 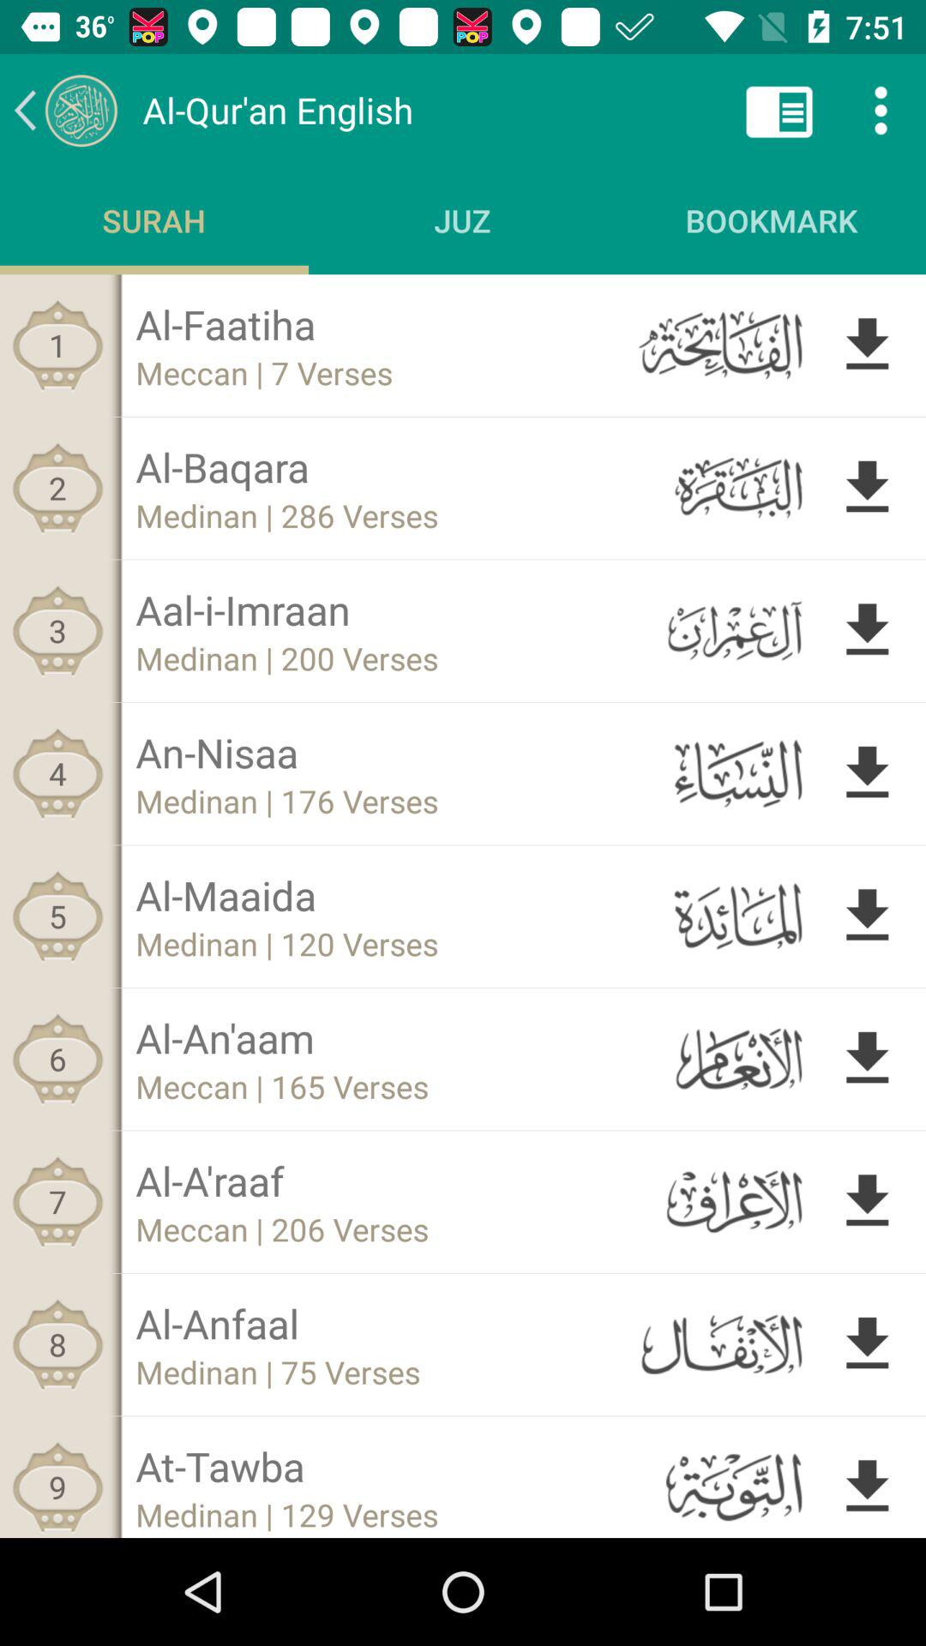 I want to click on download, so click(x=868, y=773).